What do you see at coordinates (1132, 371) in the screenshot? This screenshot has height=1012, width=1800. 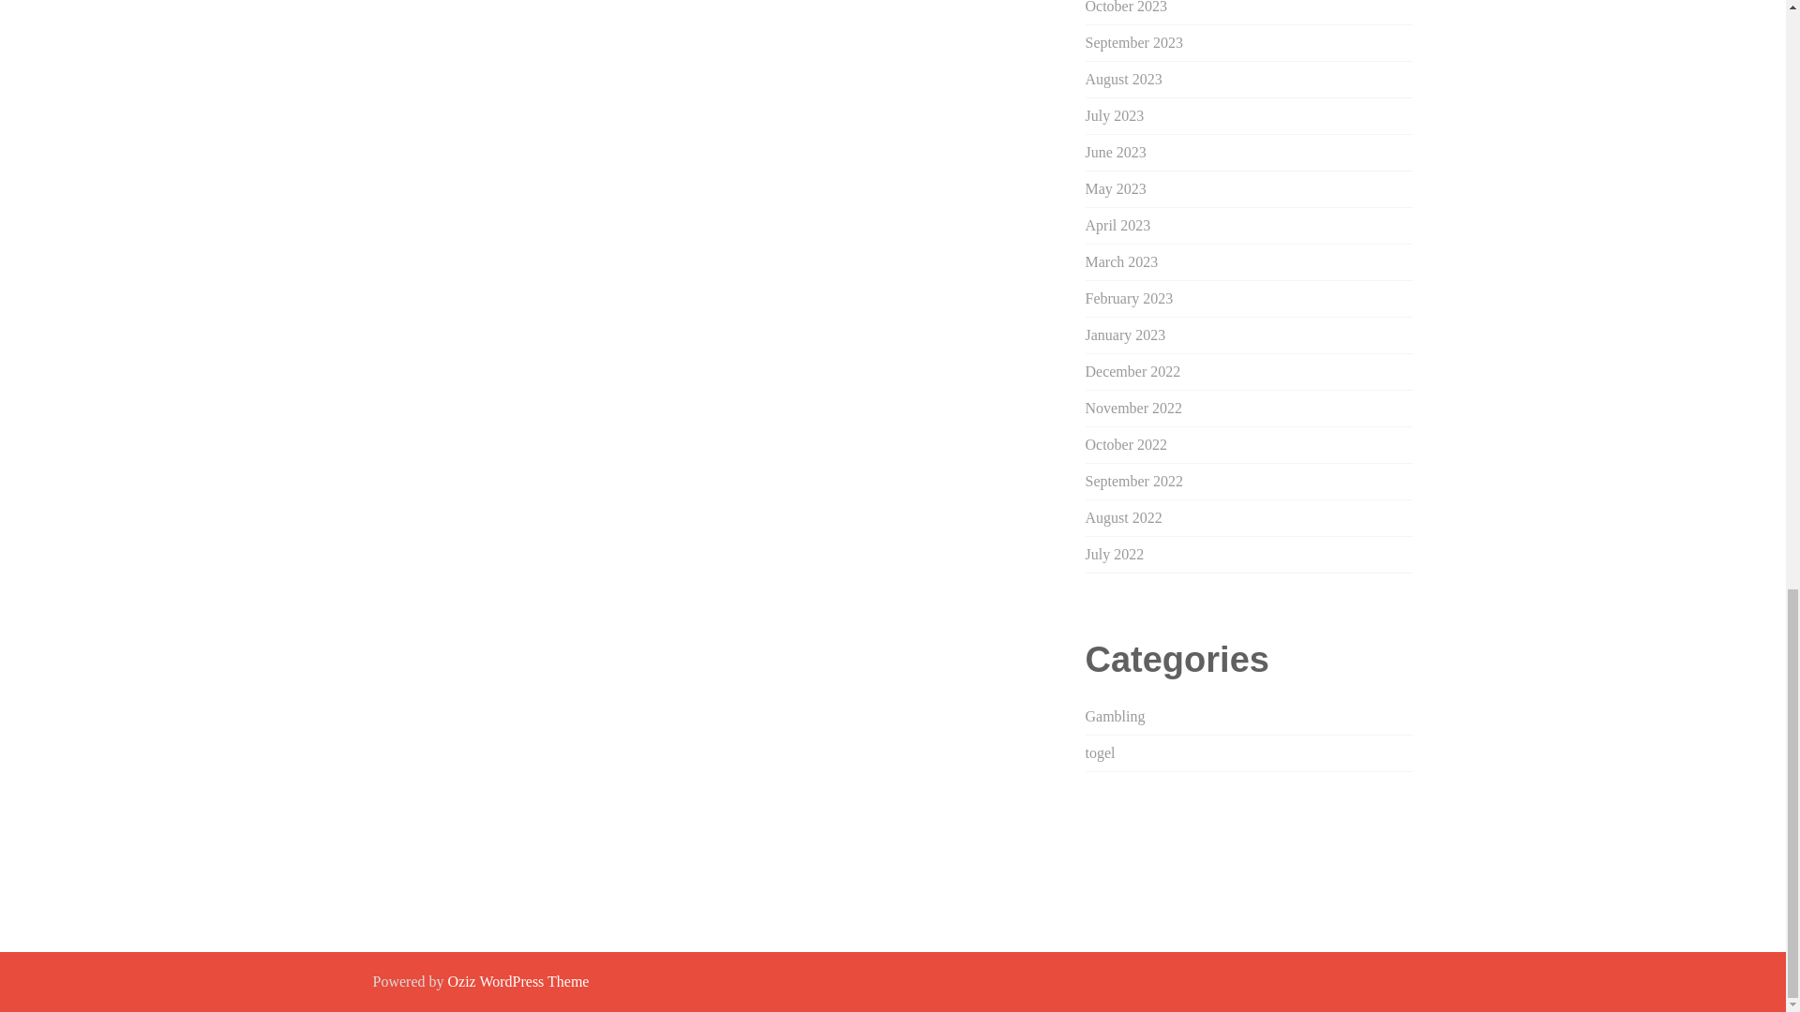 I see `December 2022` at bounding box center [1132, 371].